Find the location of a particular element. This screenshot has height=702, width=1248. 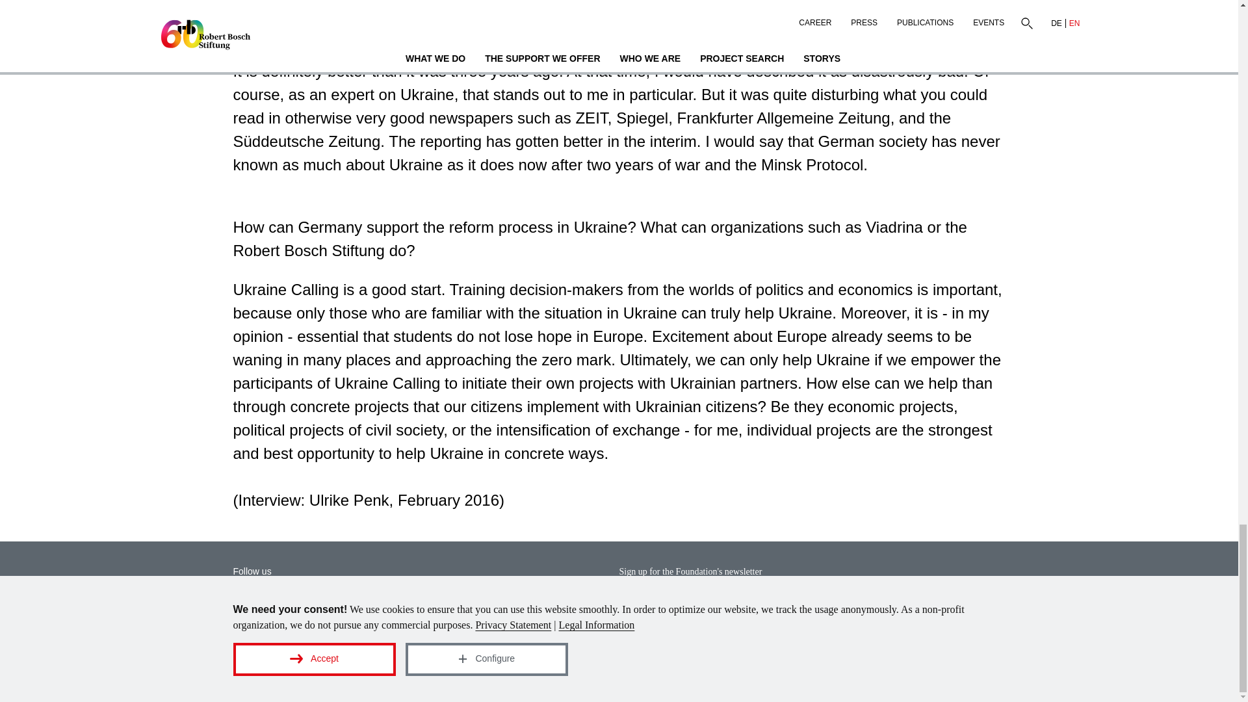

youtube is located at coordinates (339, 606).